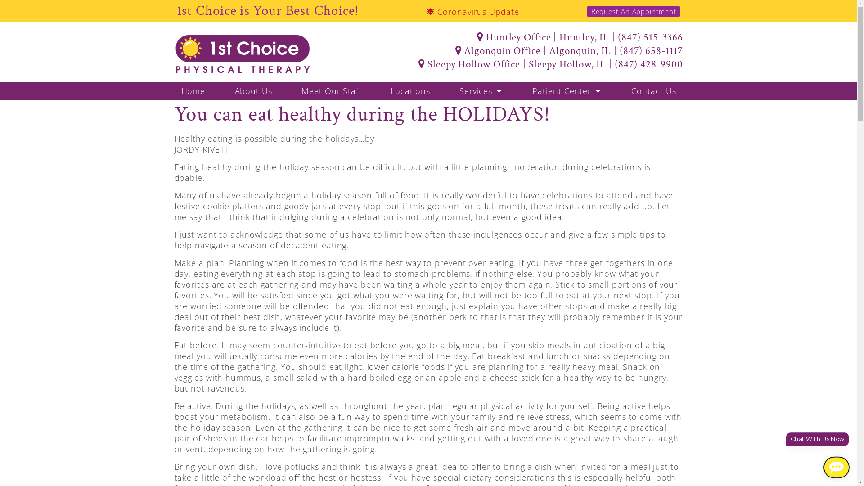  Describe the element at coordinates (253, 91) in the screenshot. I see `About Us` at that location.